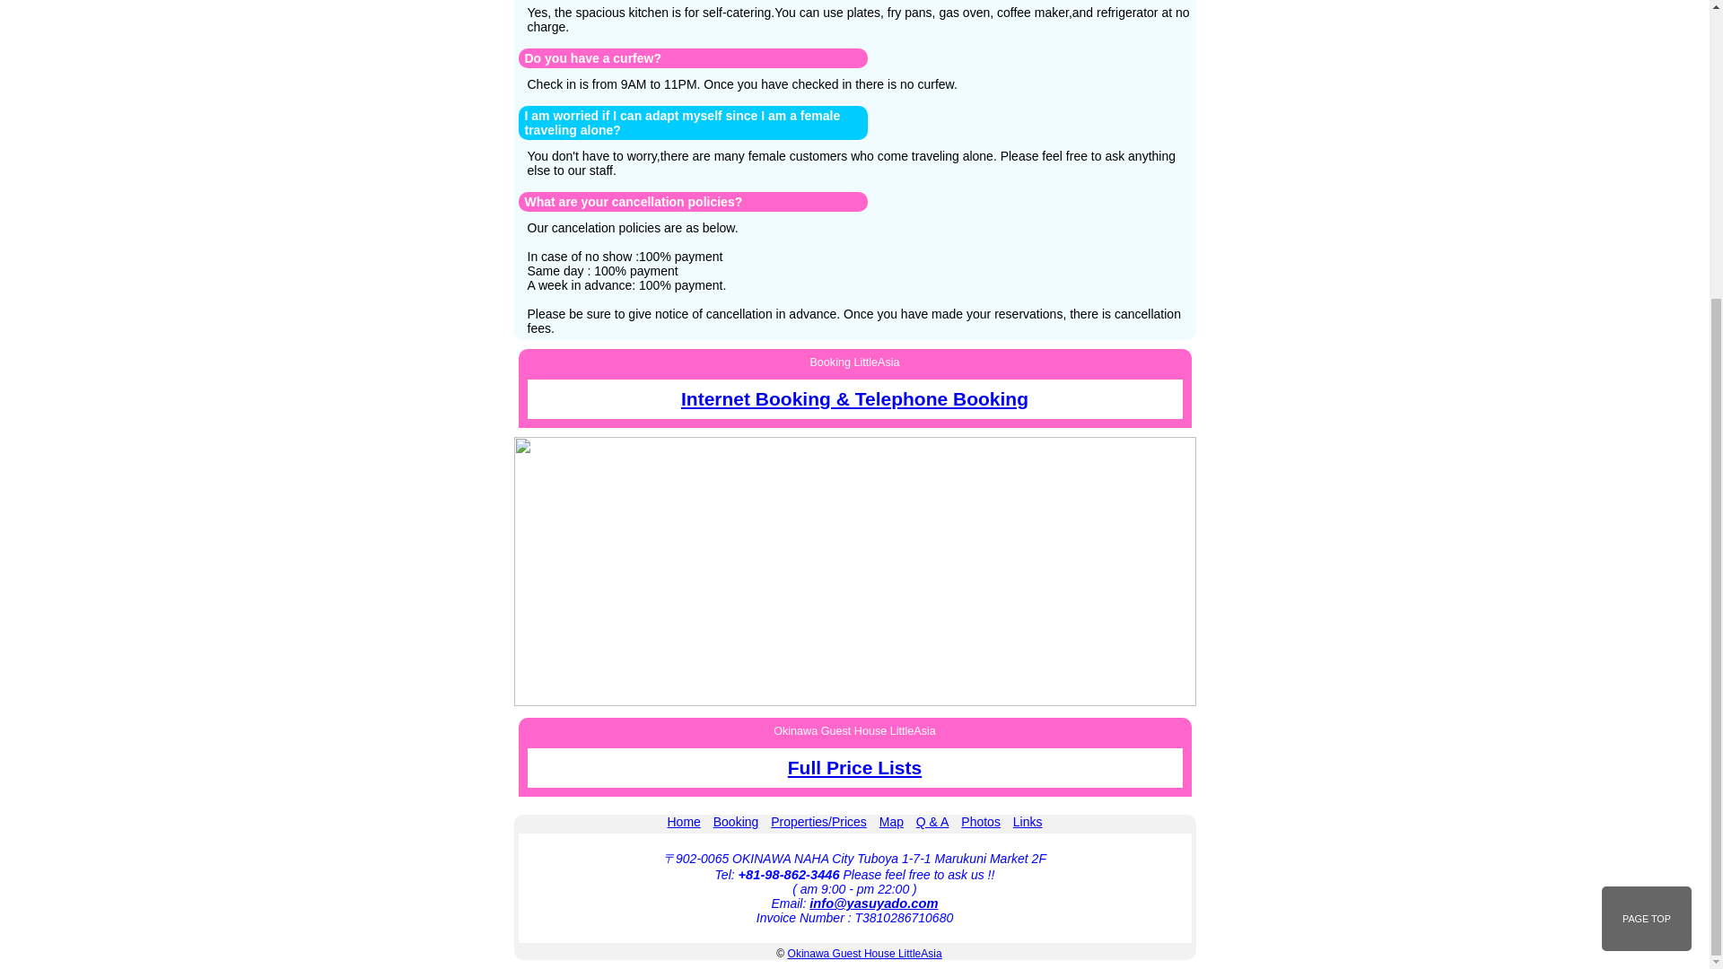 The width and height of the screenshot is (1723, 969). What do you see at coordinates (865, 954) in the screenshot?
I see `Okinawa Guest House LittleAsia` at bounding box center [865, 954].